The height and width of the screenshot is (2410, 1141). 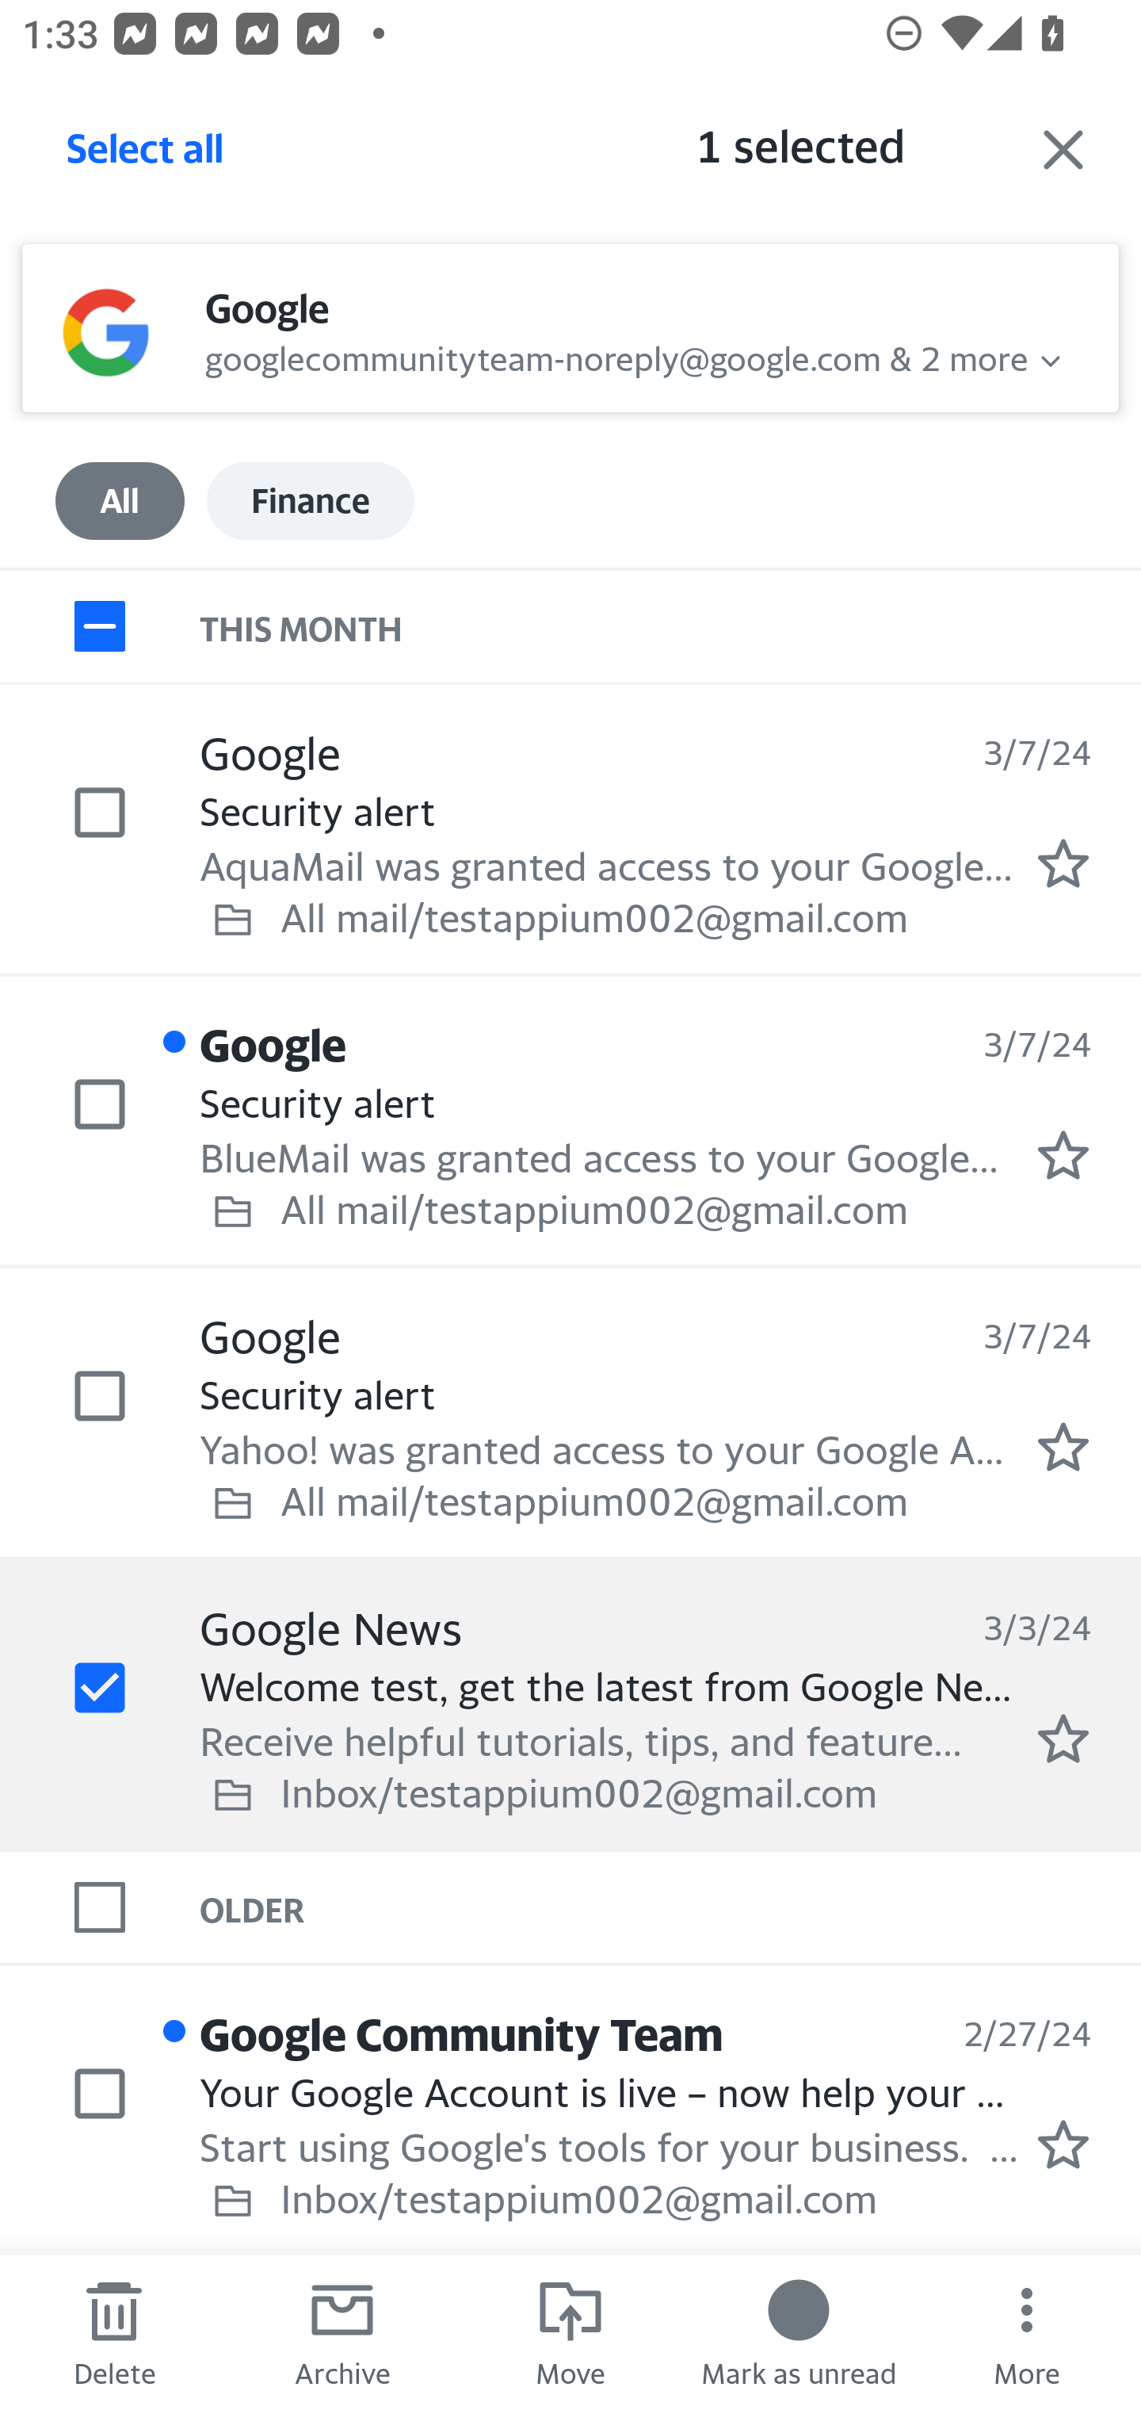 What do you see at coordinates (1063, 863) in the screenshot?
I see `Mark as starred.` at bounding box center [1063, 863].